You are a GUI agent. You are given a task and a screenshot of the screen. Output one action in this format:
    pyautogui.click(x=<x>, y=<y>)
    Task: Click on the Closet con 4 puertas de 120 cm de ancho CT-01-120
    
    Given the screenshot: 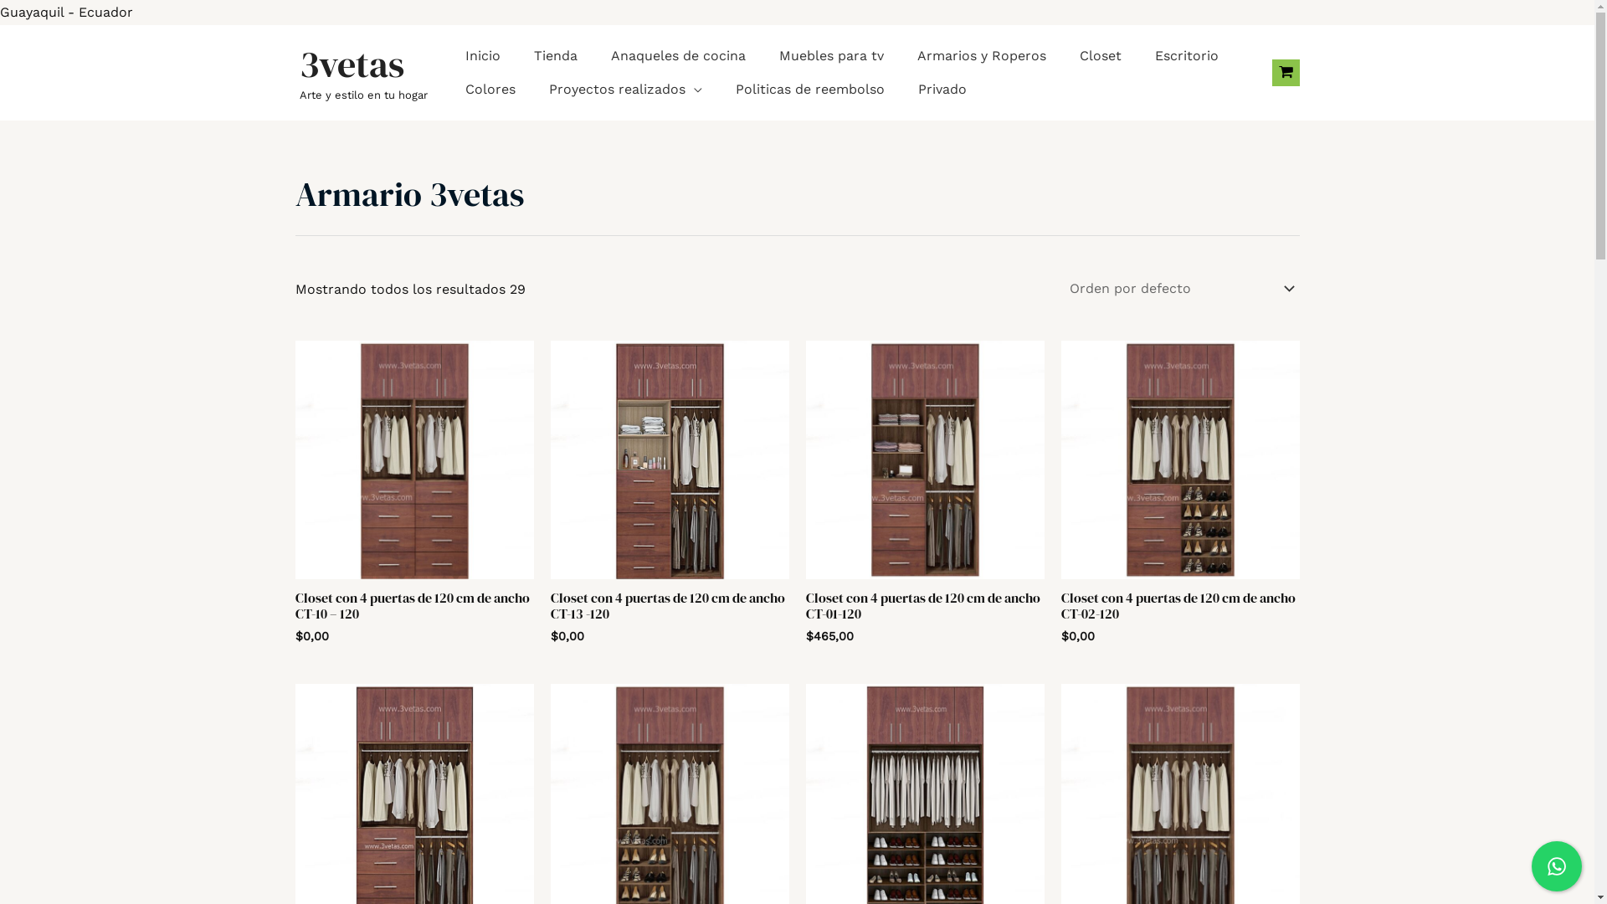 What is the action you would take?
    pyautogui.click(x=924, y=609)
    